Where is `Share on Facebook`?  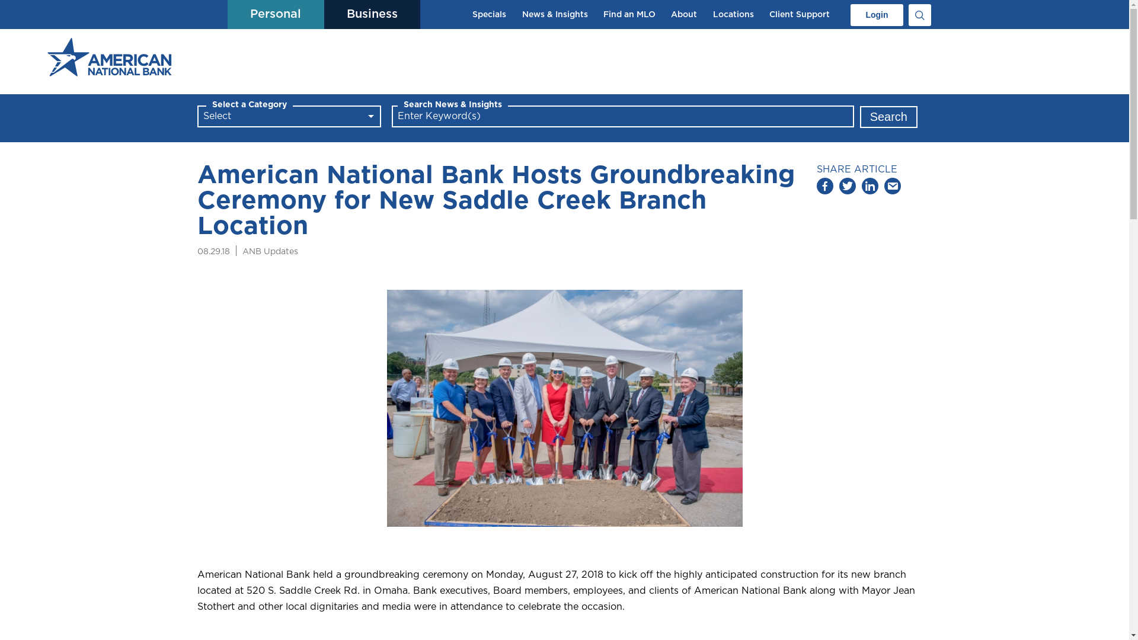 Share on Facebook is located at coordinates (826, 189).